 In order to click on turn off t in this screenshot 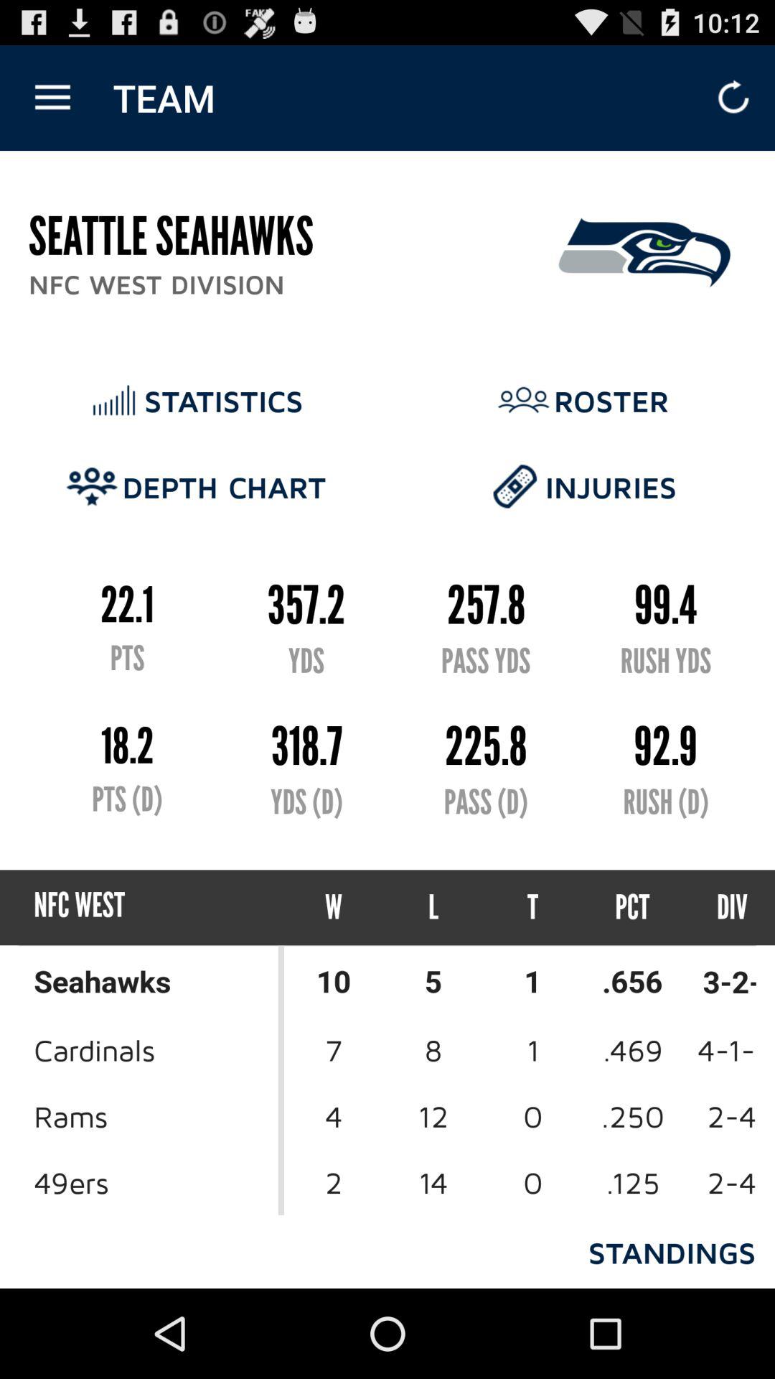, I will do `click(532, 908)`.